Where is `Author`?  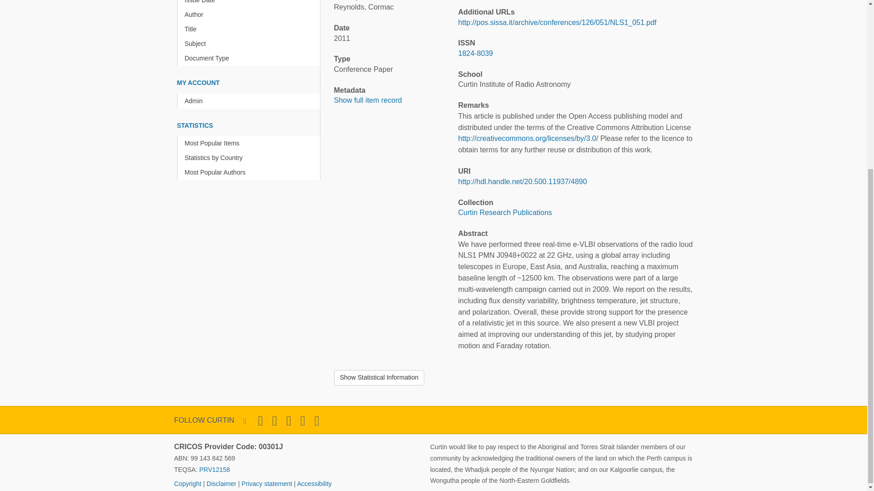
Author is located at coordinates (250, 15).